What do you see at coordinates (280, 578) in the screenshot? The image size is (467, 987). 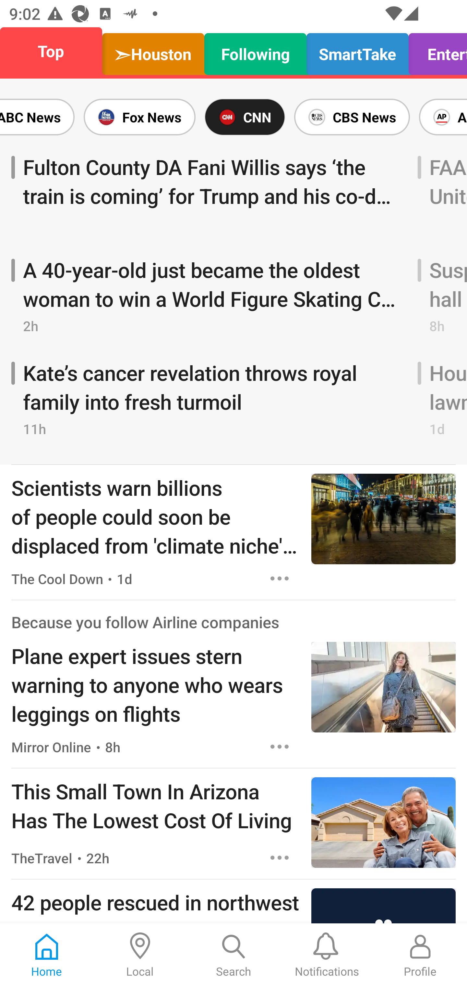 I see `Options` at bounding box center [280, 578].